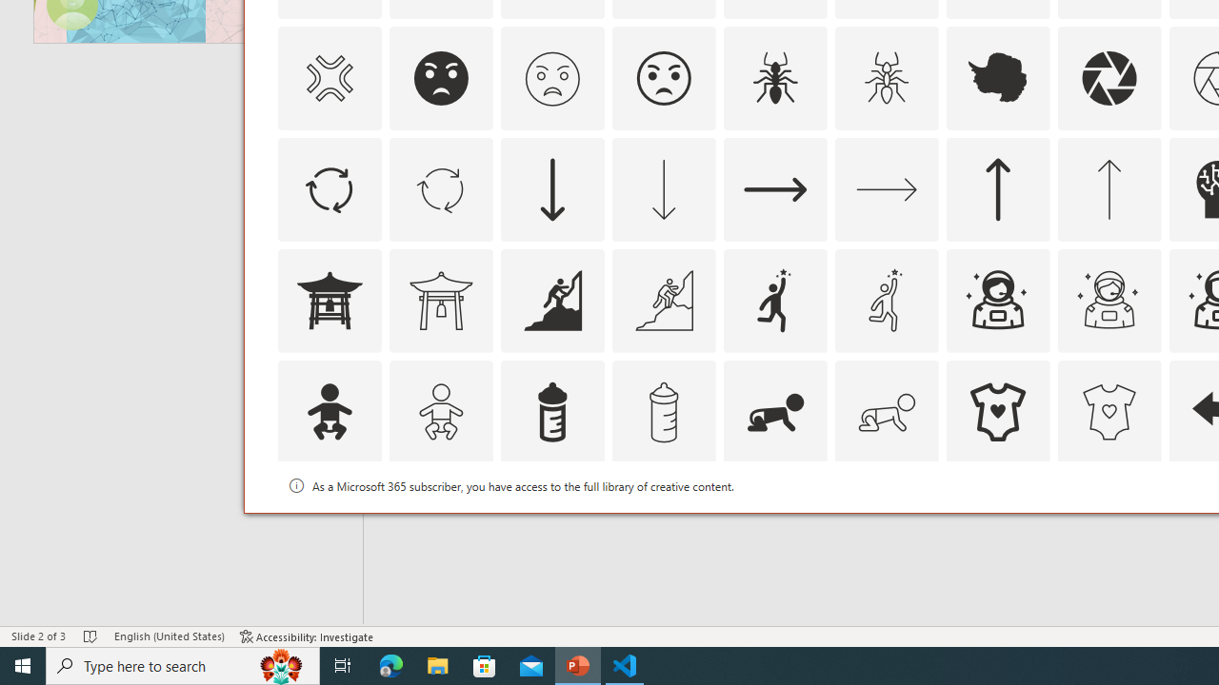 The width and height of the screenshot is (1219, 685). I want to click on AutomationID: Icons_Badge10_M, so click(329, 523).